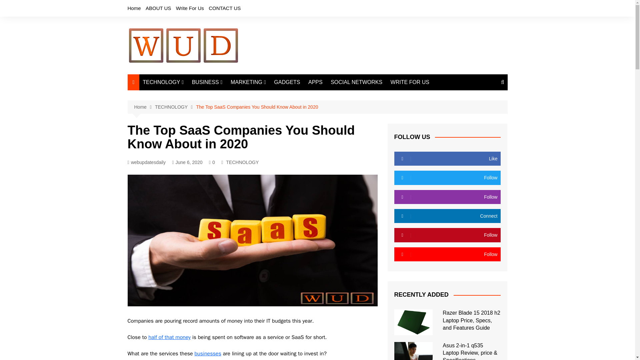  I want to click on WRITE FOR US, so click(410, 82).